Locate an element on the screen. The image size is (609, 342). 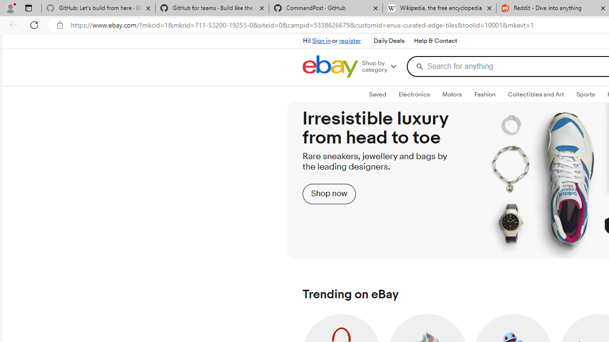
Saved is located at coordinates (377, 94).